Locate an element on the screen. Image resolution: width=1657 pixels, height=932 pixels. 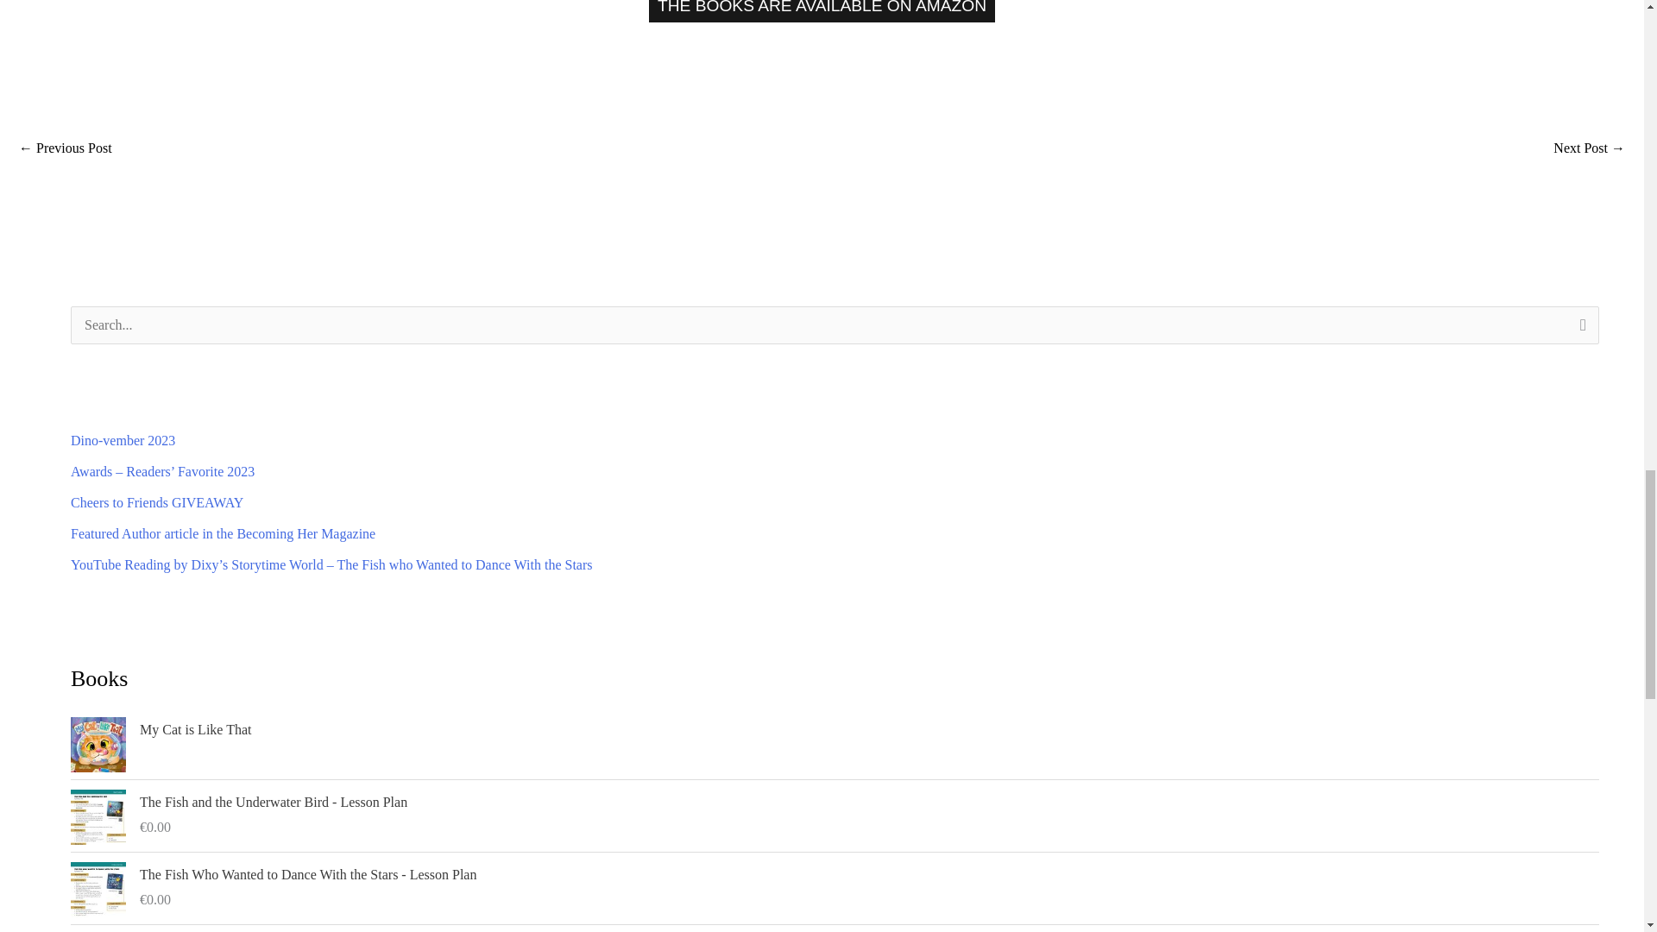
THE BOOKS ARE AVAILABLE ON AMAZON is located at coordinates (822, 10).